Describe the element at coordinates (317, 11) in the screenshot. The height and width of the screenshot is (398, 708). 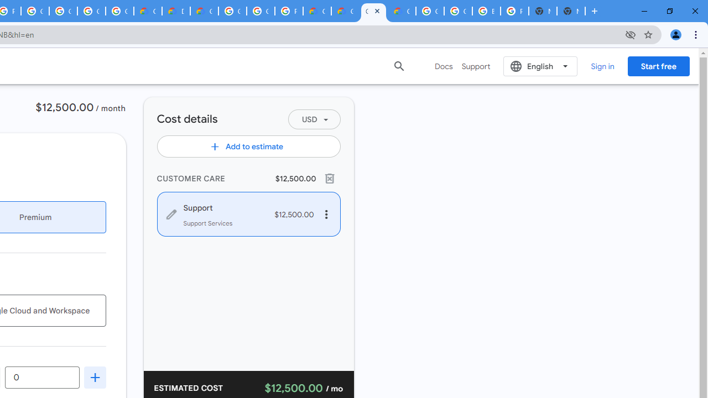
I see `Customer Care | Google Cloud` at that location.